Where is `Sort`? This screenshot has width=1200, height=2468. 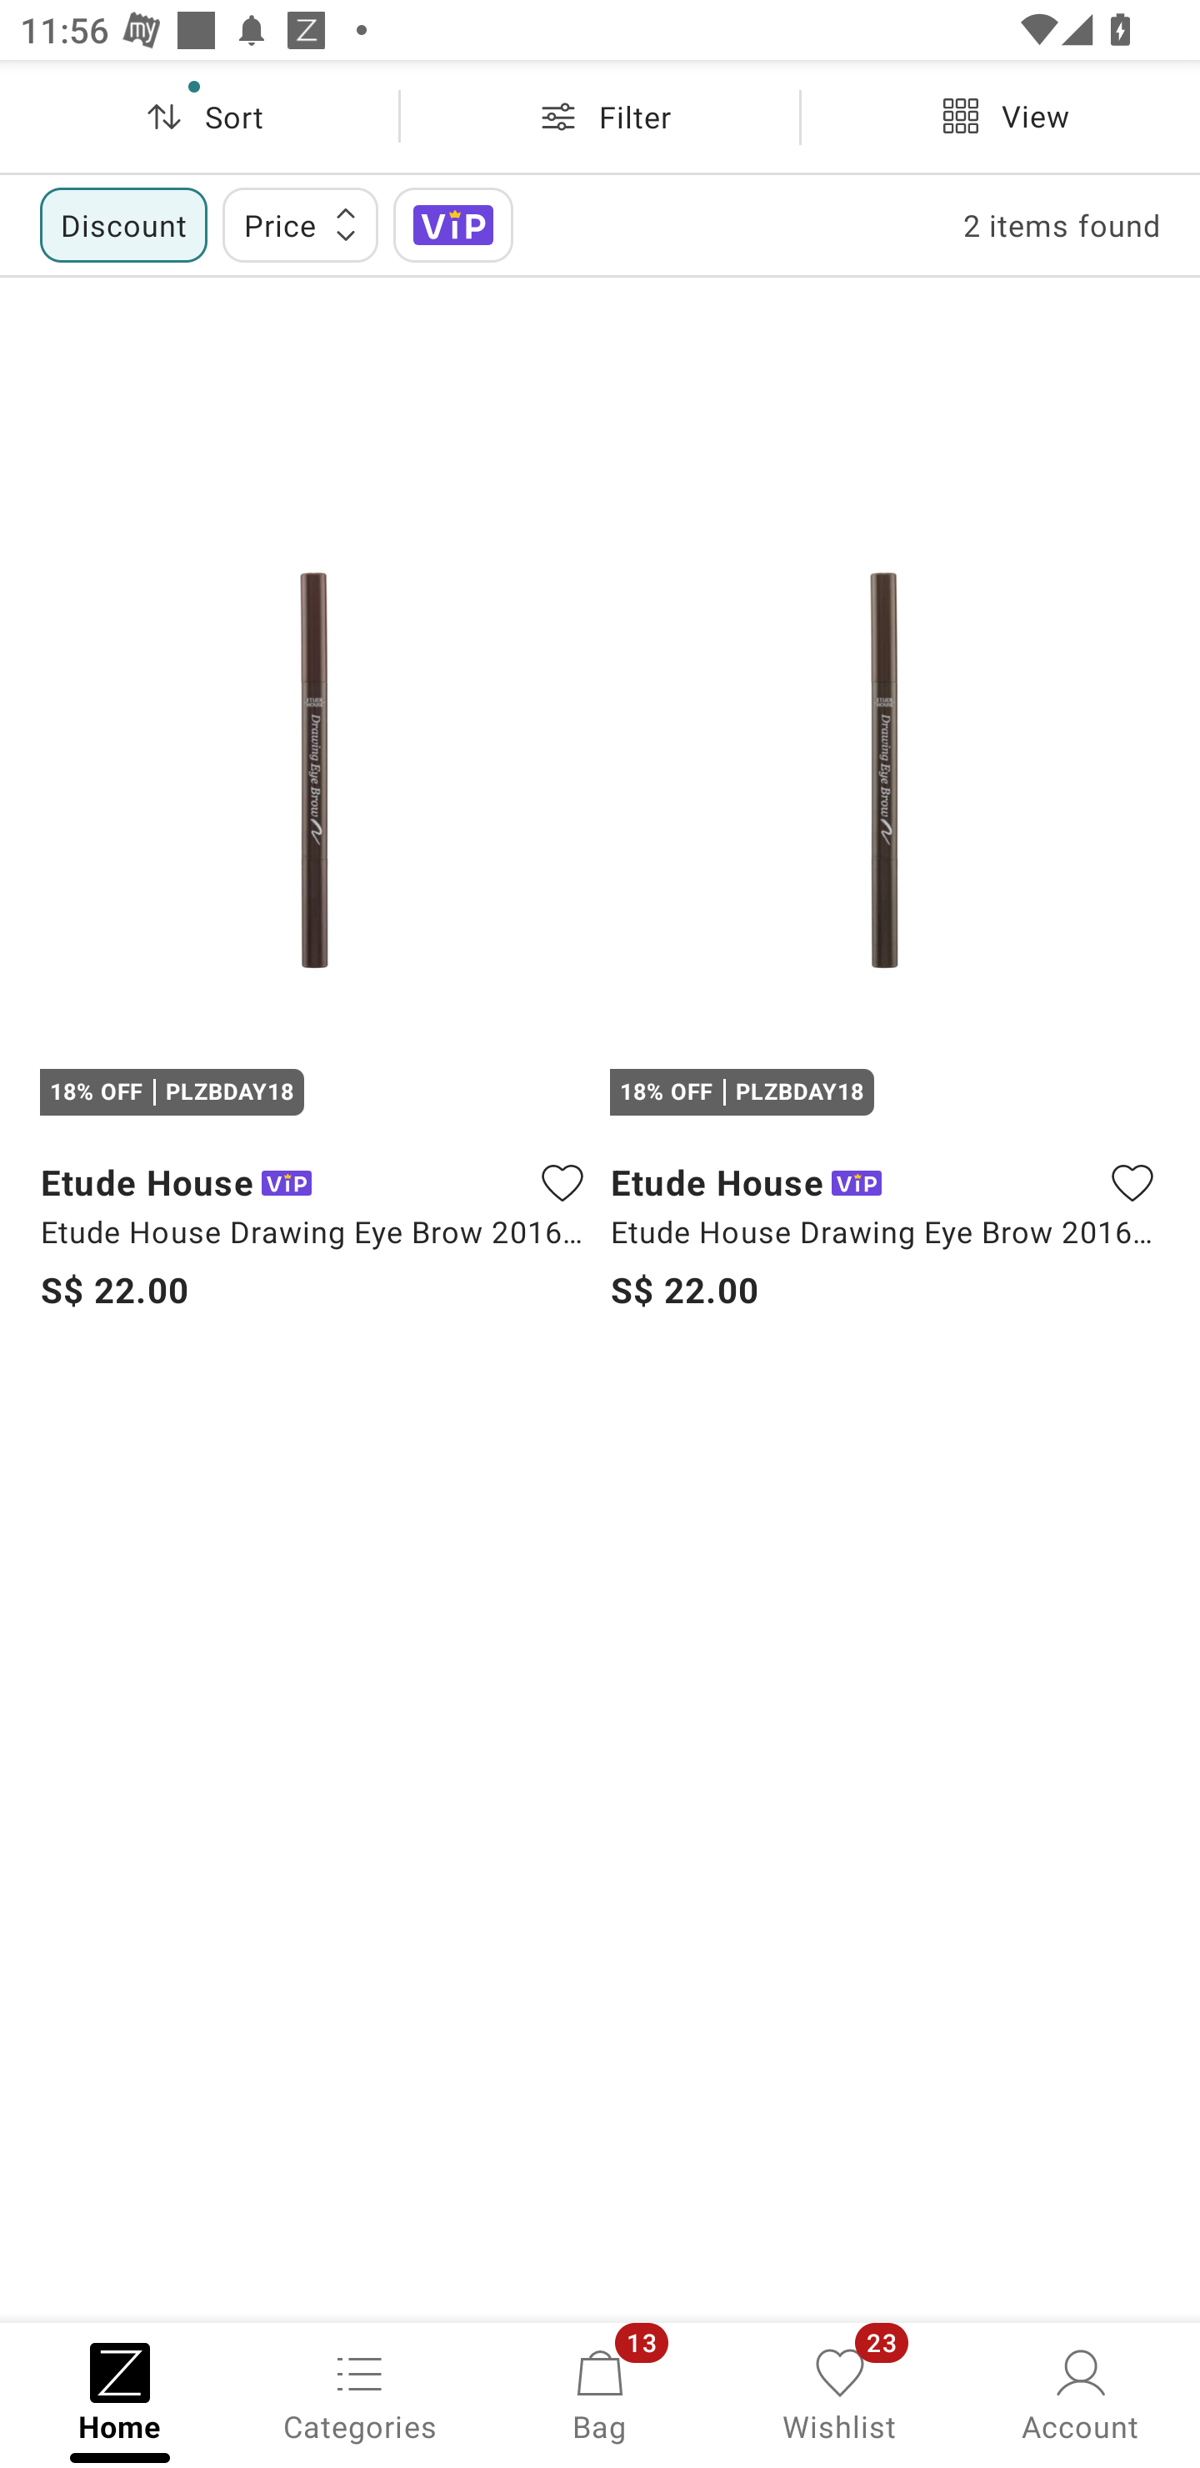 Sort is located at coordinates (199, 116).